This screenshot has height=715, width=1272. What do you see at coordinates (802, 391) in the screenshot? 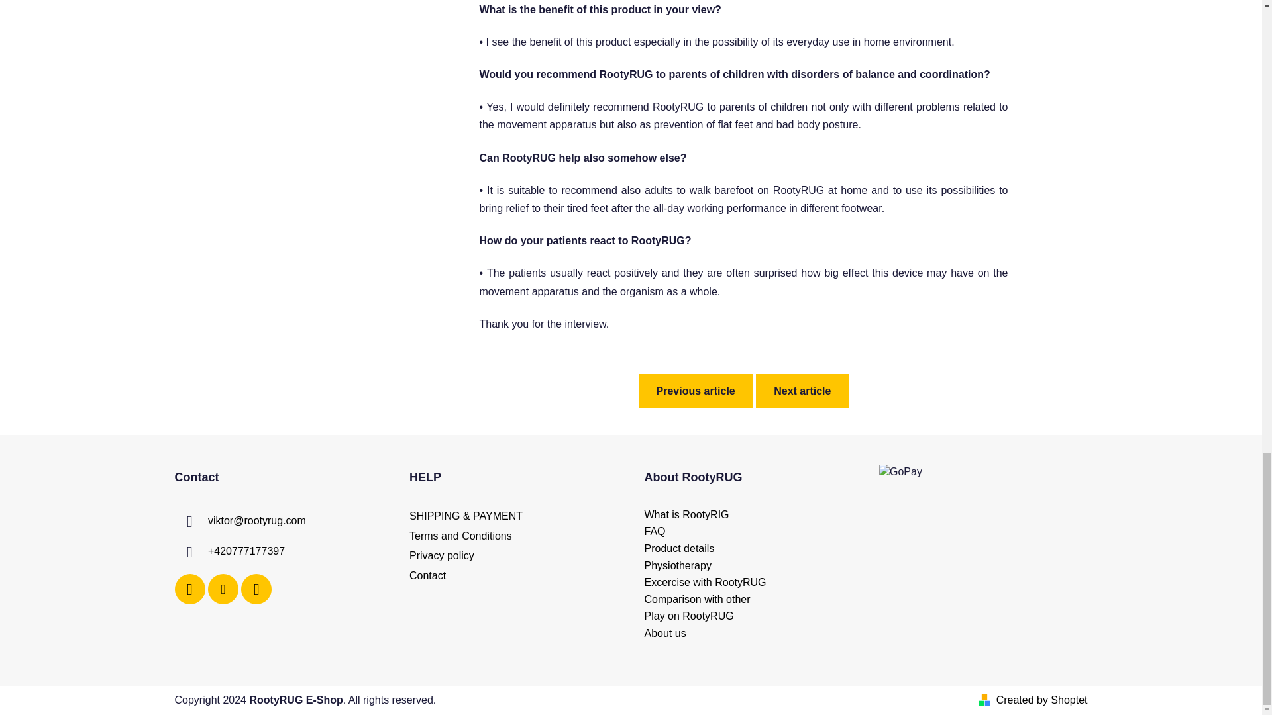
I see `Next article` at bounding box center [802, 391].